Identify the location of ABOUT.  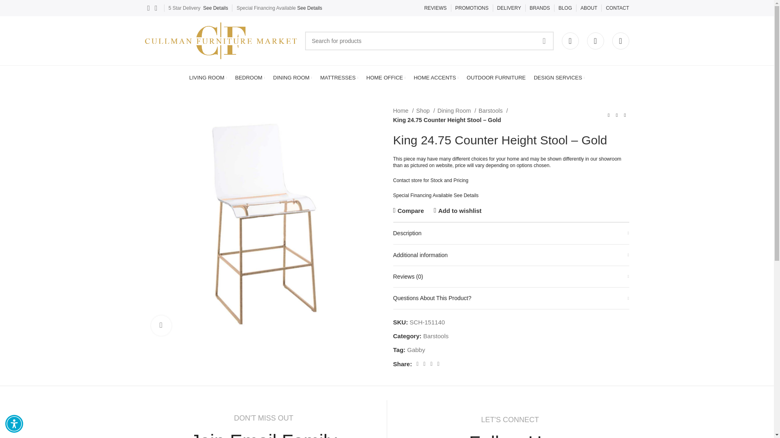
(589, 8).